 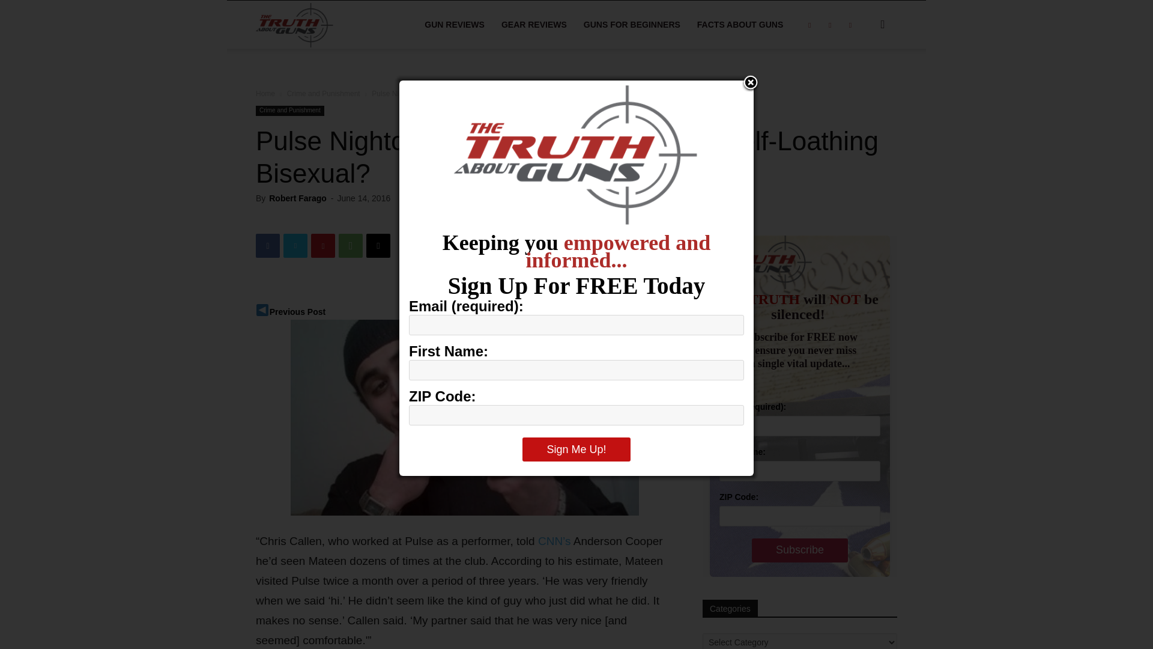 What do you see at coordinates (799, 550) in the screenshot?
I see `Subscribe` at bounding box center [799, 550].